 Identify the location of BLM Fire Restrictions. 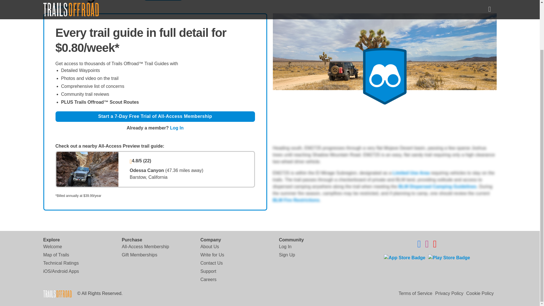
(296, 200).